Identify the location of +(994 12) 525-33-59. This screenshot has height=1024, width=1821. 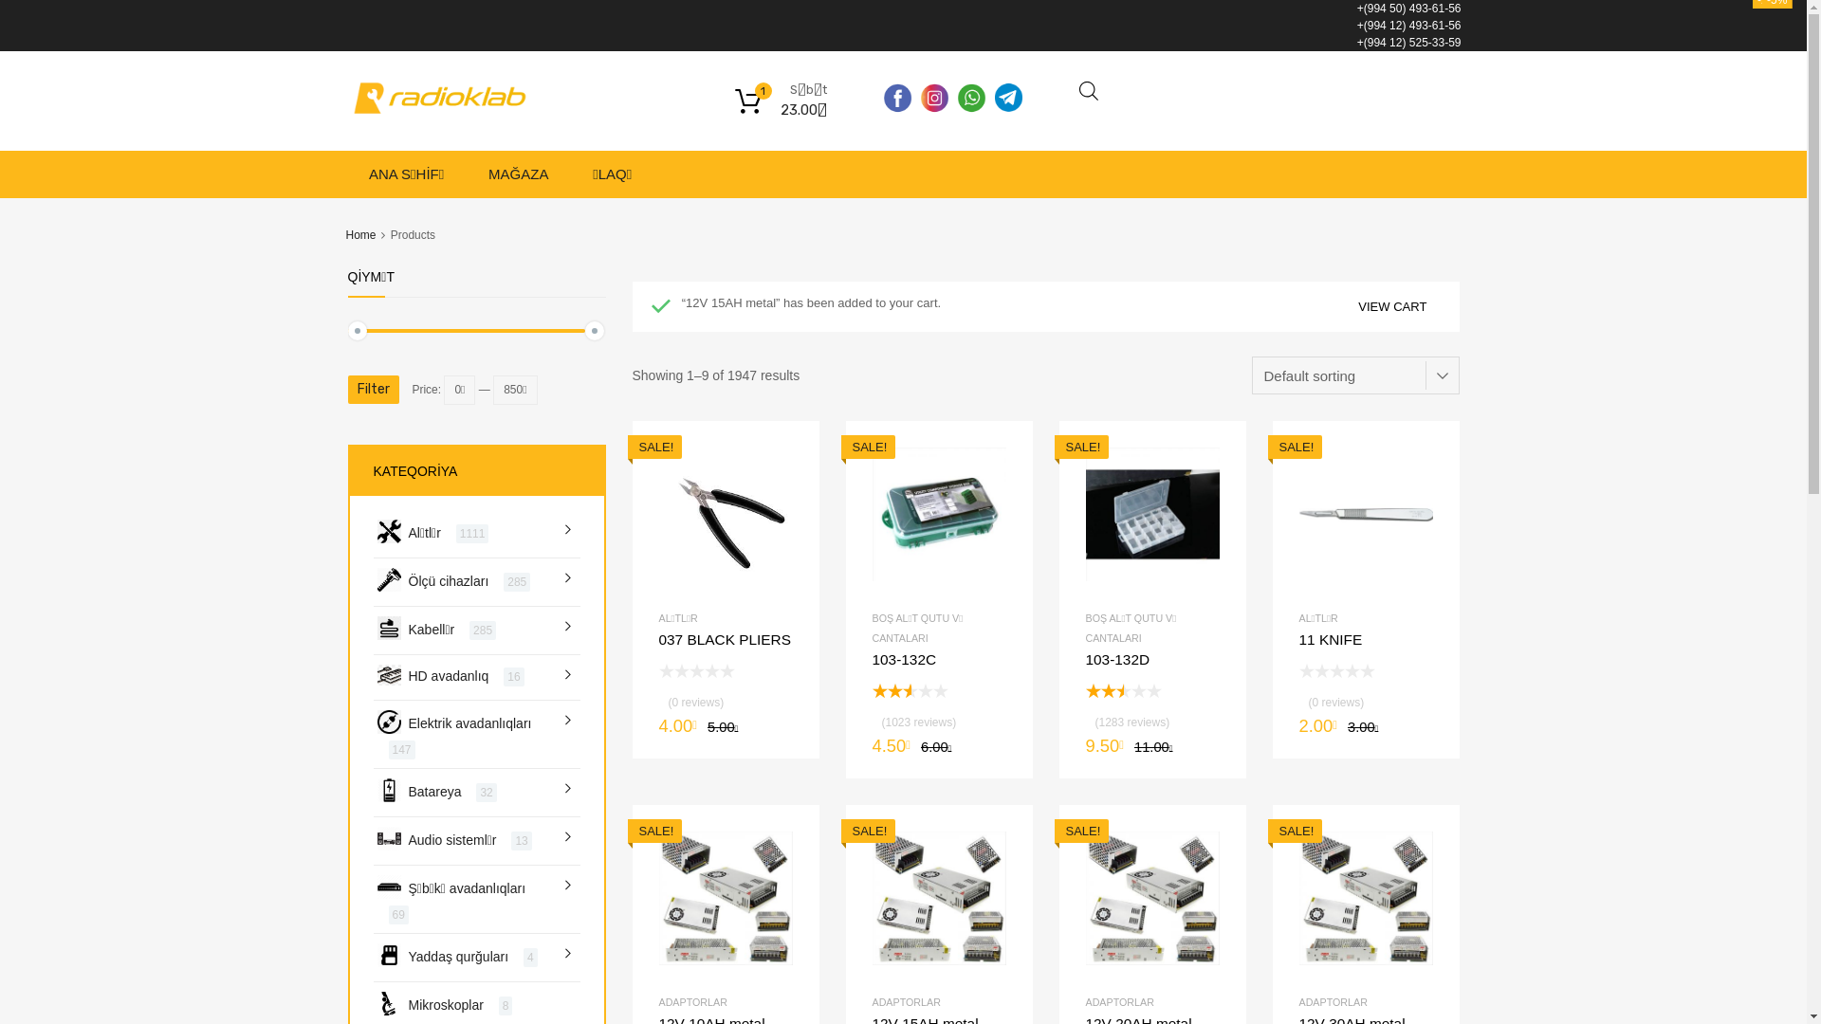
(1409, 43).